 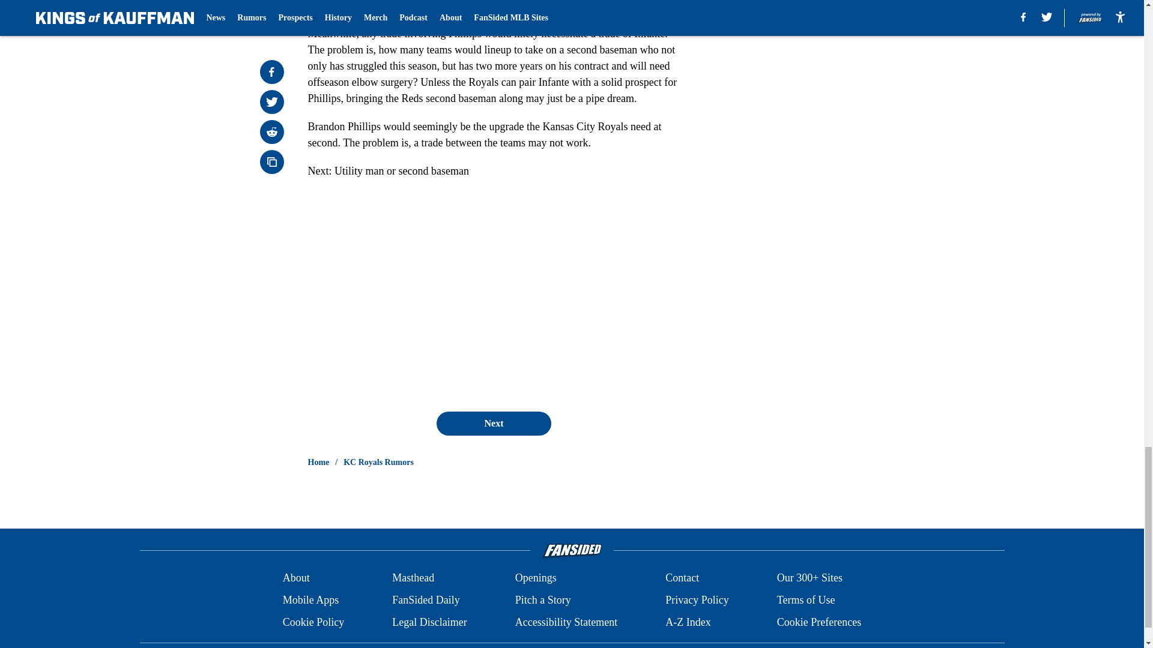 I want to click on KC Royals Rumors, so click(x=378, y=462).